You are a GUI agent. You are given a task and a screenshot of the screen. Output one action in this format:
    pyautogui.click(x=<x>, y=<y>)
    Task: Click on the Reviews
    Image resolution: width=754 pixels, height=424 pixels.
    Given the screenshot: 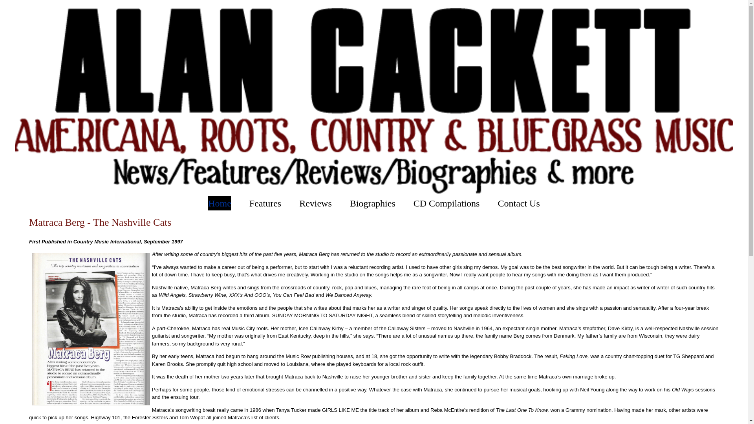 What is the action you would take?
    pyautogui.click(x=315, y=203)
    